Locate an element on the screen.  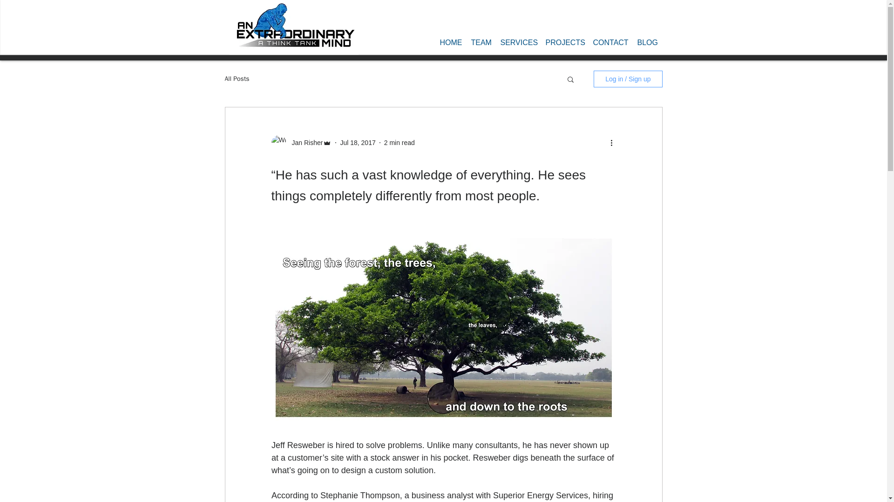
BLOG is located at coordinates (647, 42).